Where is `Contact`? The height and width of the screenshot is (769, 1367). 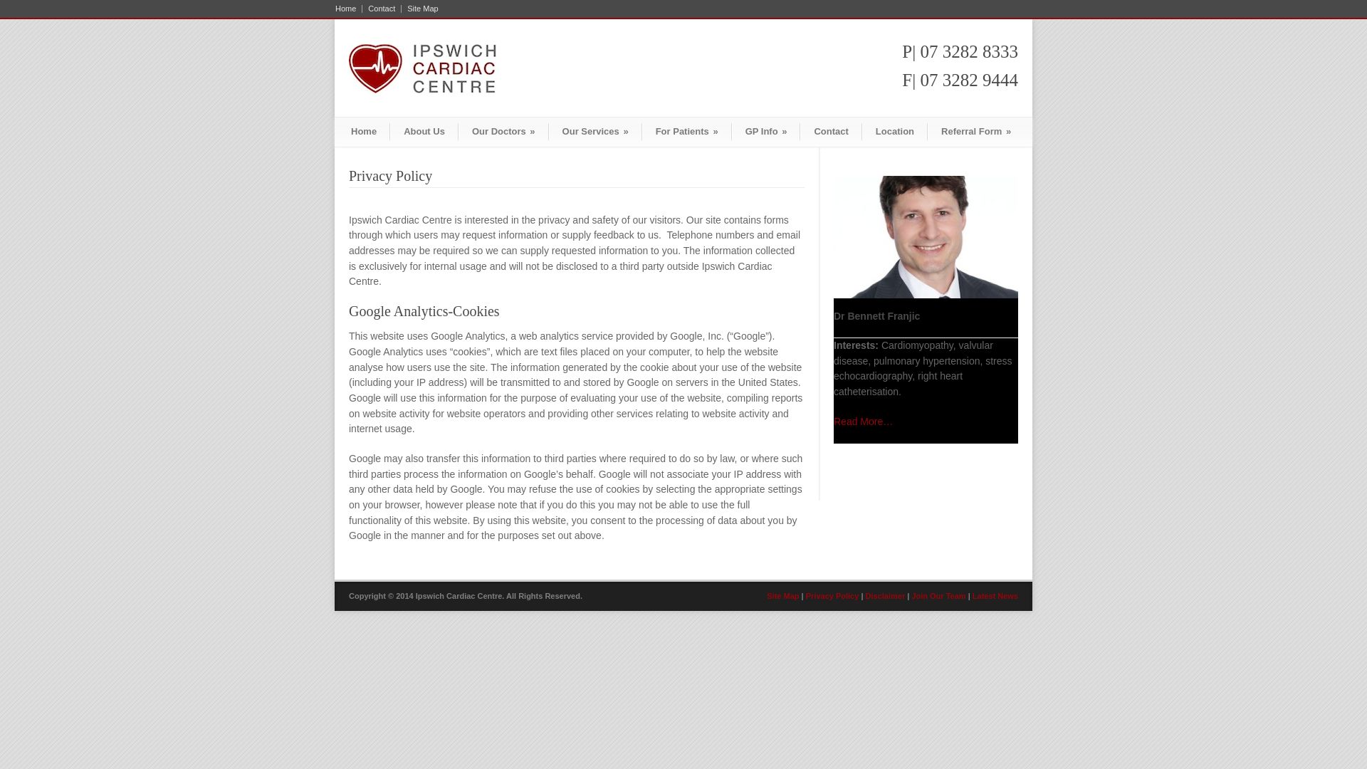
Contact is located at coordinates (382, 9).